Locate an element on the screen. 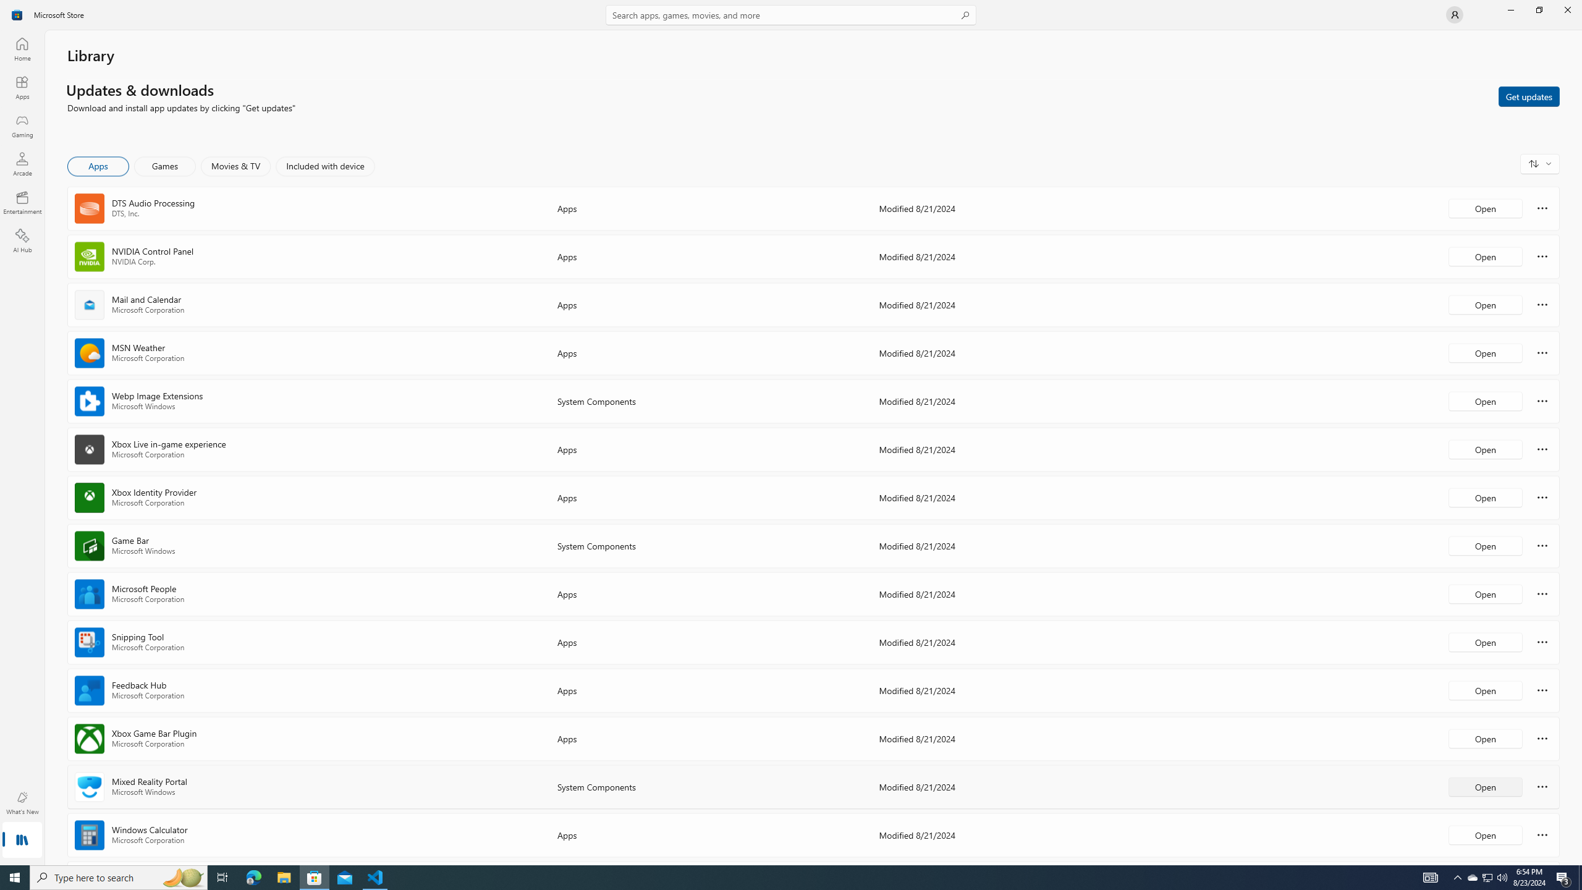 Image resolution: width=1582 pixels, height=890 pixels. Gaming is located at coordinates (22, 125).